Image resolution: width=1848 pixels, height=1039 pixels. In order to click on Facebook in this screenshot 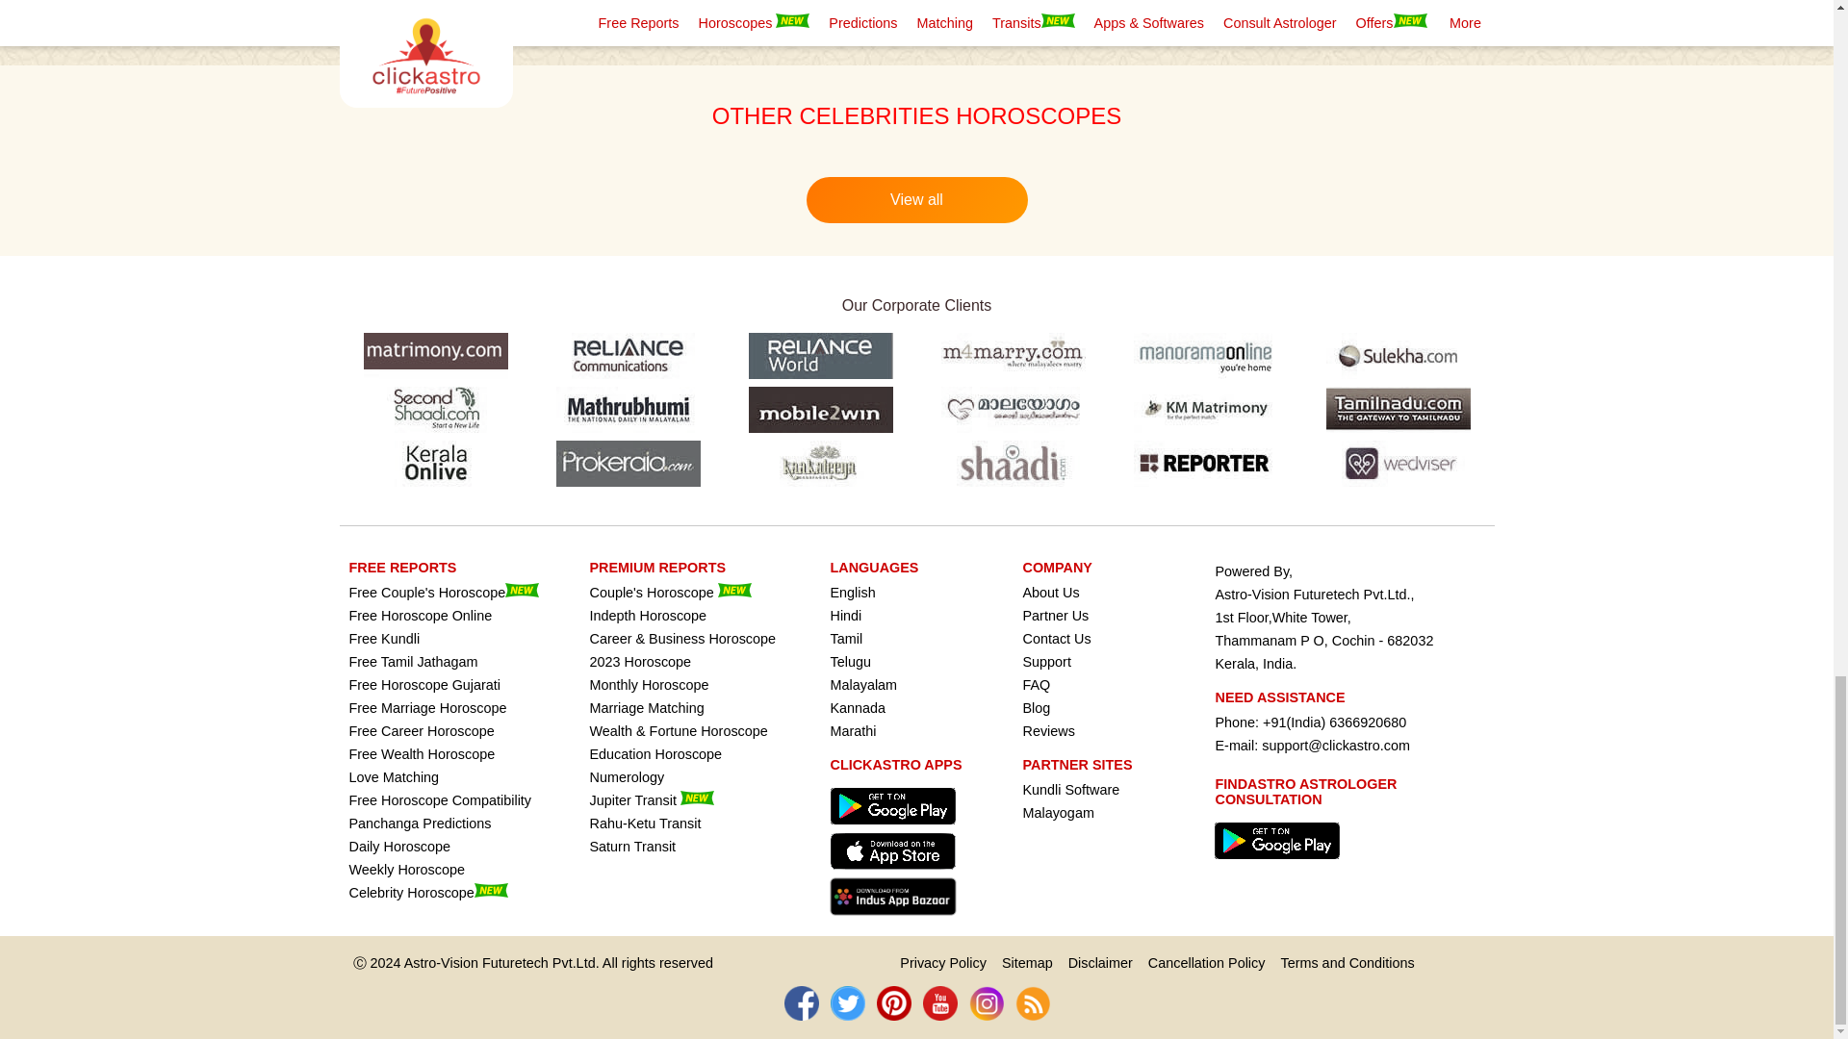, I will do `click(801, 1002)`.